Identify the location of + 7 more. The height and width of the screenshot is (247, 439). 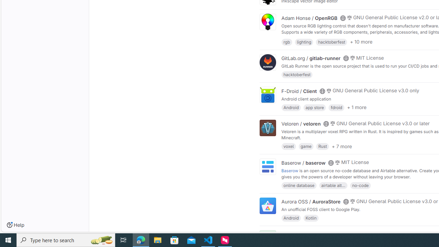
(342, 146).